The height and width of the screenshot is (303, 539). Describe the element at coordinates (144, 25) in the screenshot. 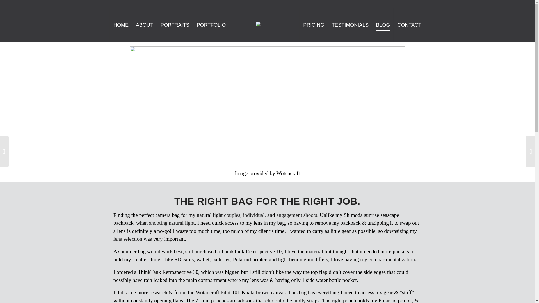

I see `ABOUT` at that location.